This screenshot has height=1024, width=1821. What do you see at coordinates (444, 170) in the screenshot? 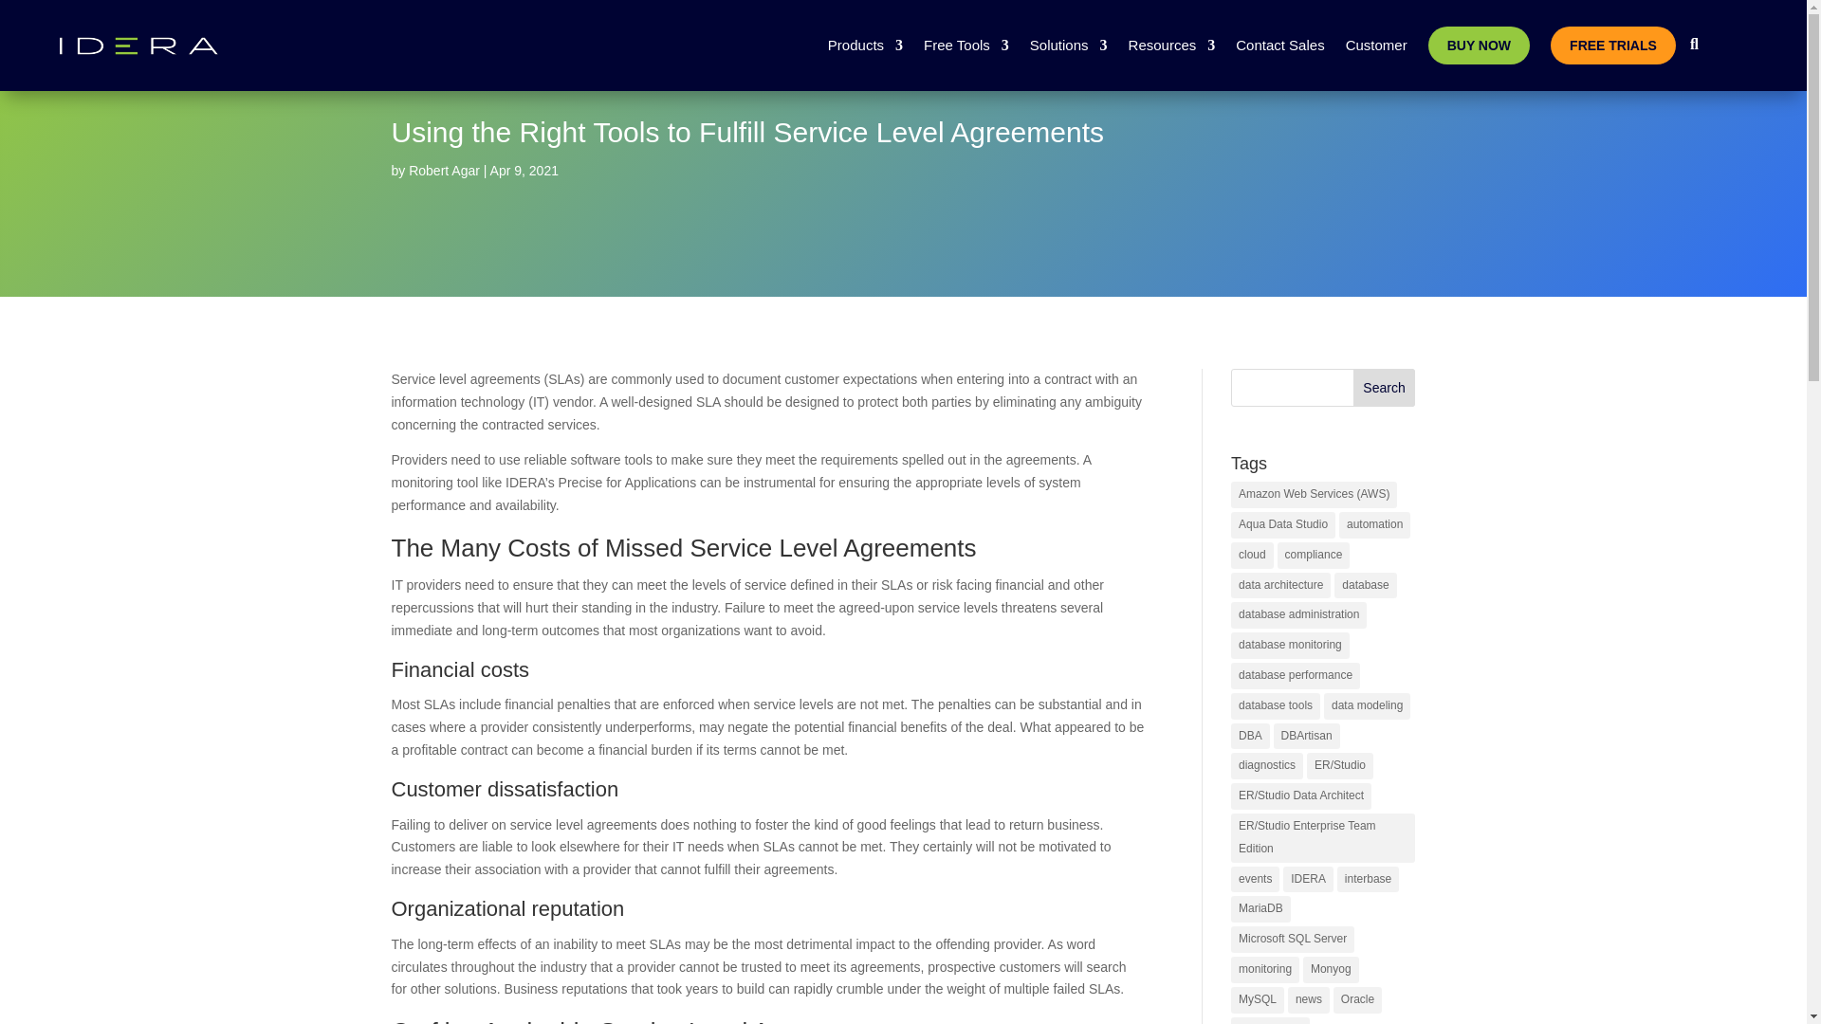
I see `Posts by Robert Agar` at bounding box center [444, 170].